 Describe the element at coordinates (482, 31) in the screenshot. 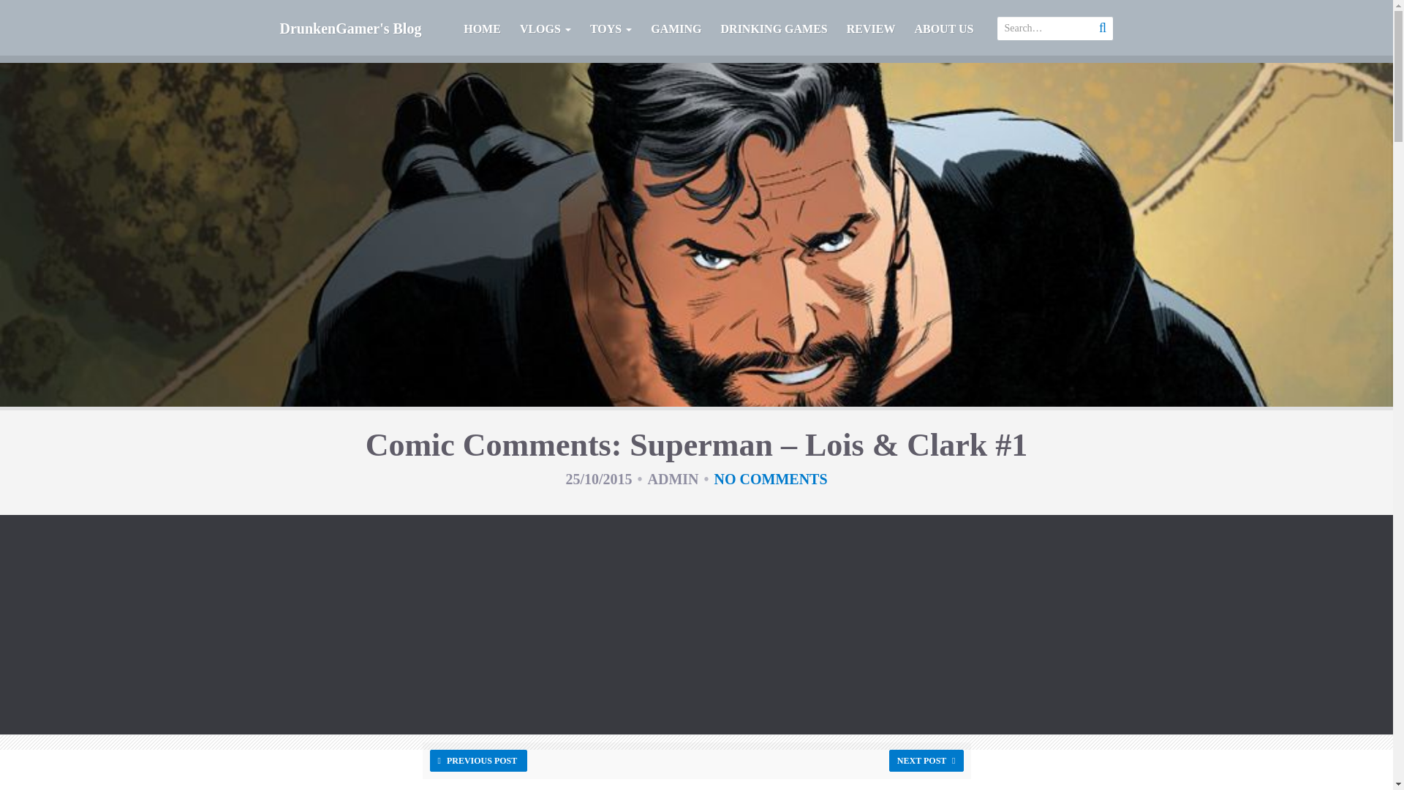

I see `HOME` at that location.